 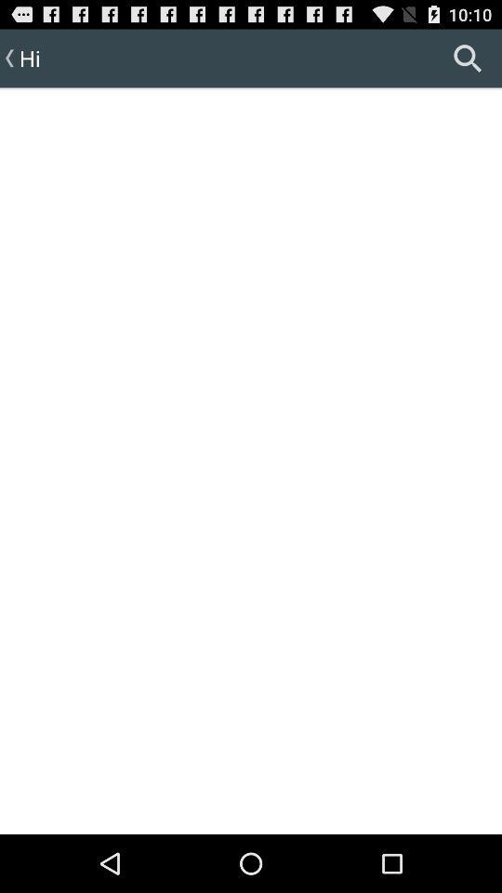 What do you see at coordinates (468, 58) in the screenshot?
I see `tap the item to the right of hi icon` at bounding box center [468, 58].